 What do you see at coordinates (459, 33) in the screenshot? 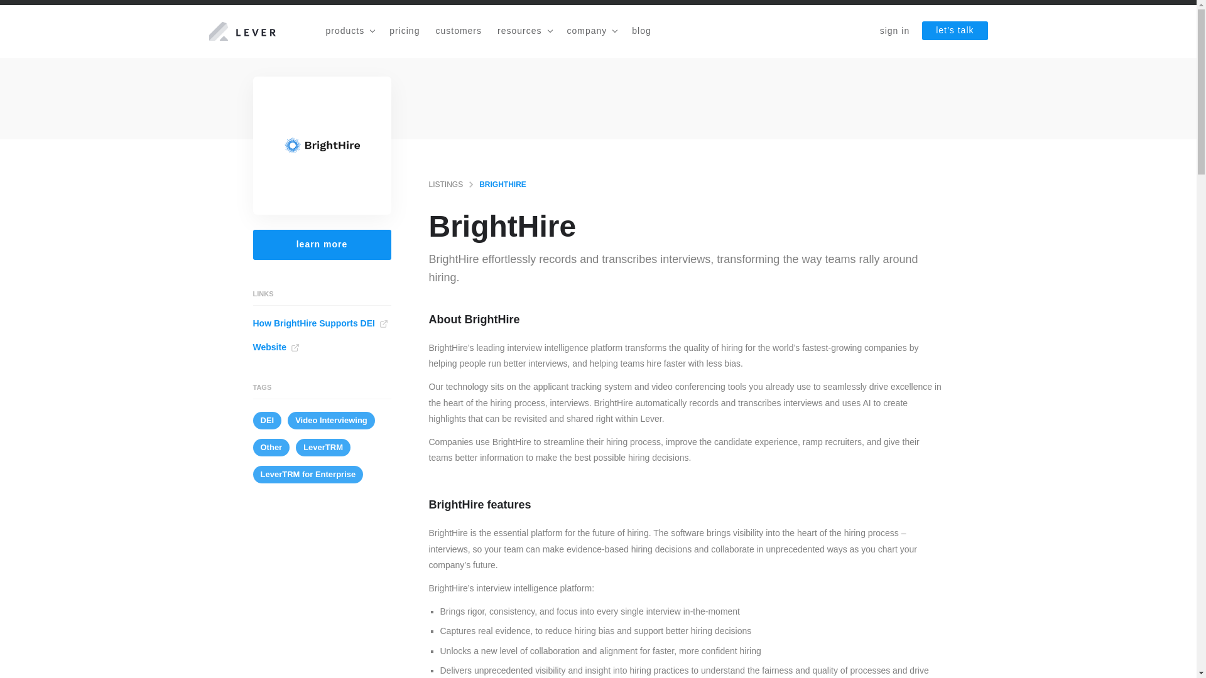
I see `customers` at bounding box center [459, 33].